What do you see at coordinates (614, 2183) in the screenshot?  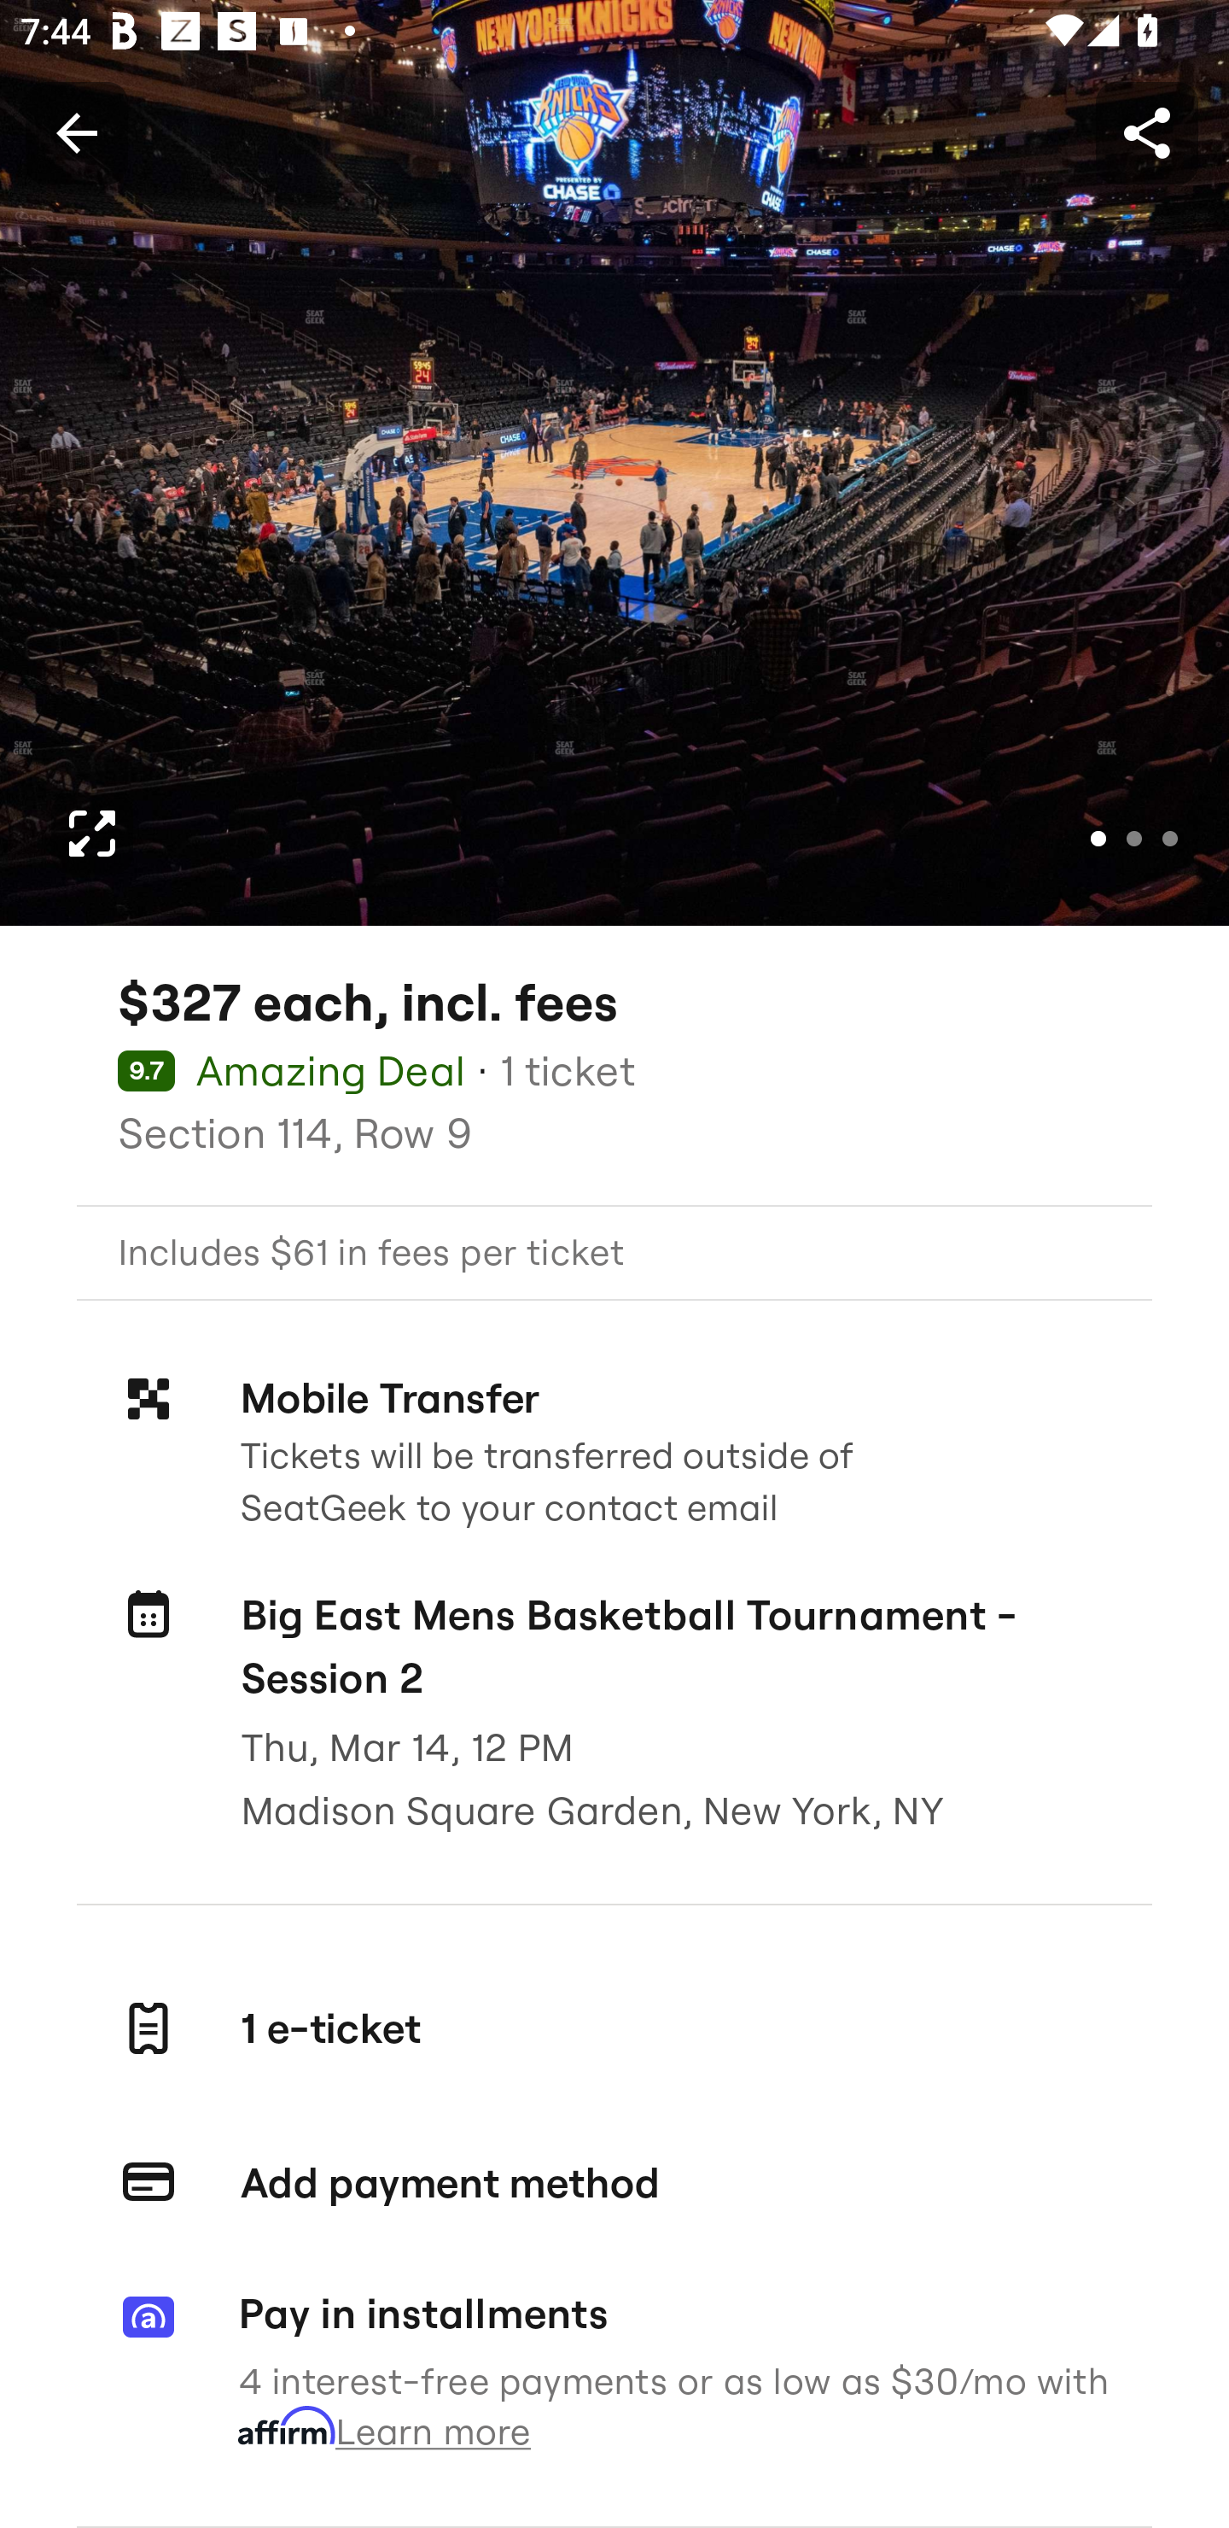 I see `Add payment method` at bounding box center [614, 2183].